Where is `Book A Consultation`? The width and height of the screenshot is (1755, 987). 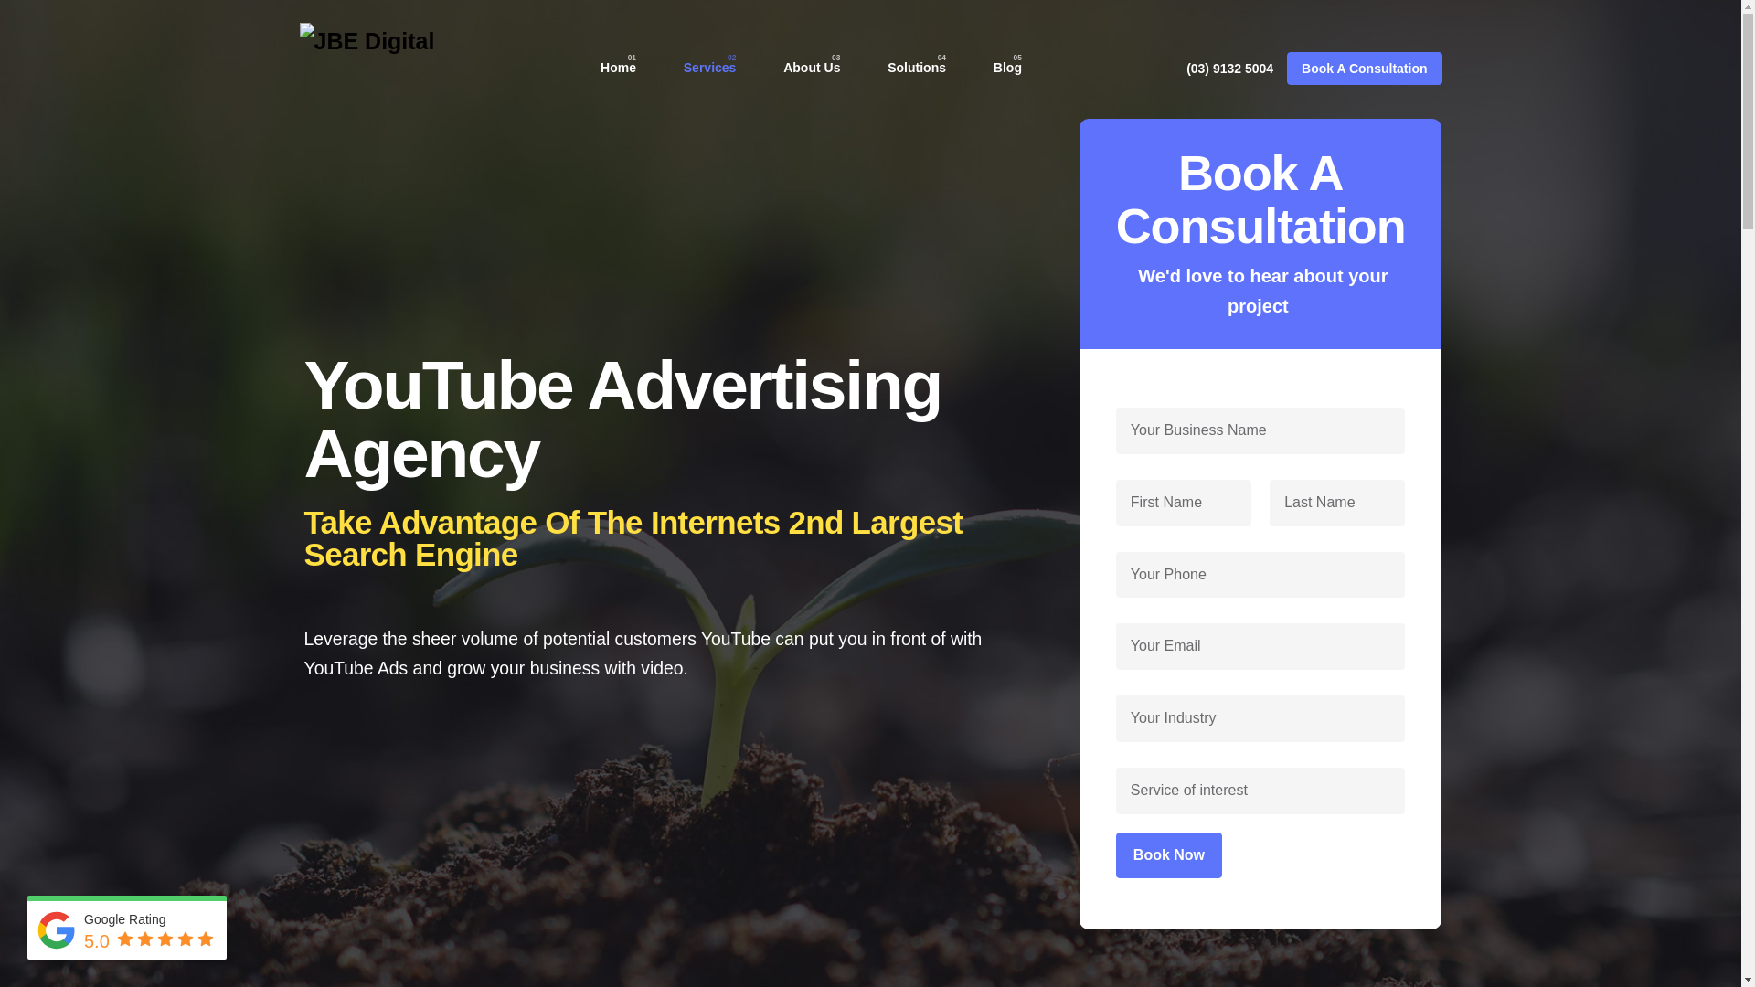 Book A Consultation is located at coordinates (1364, 69).